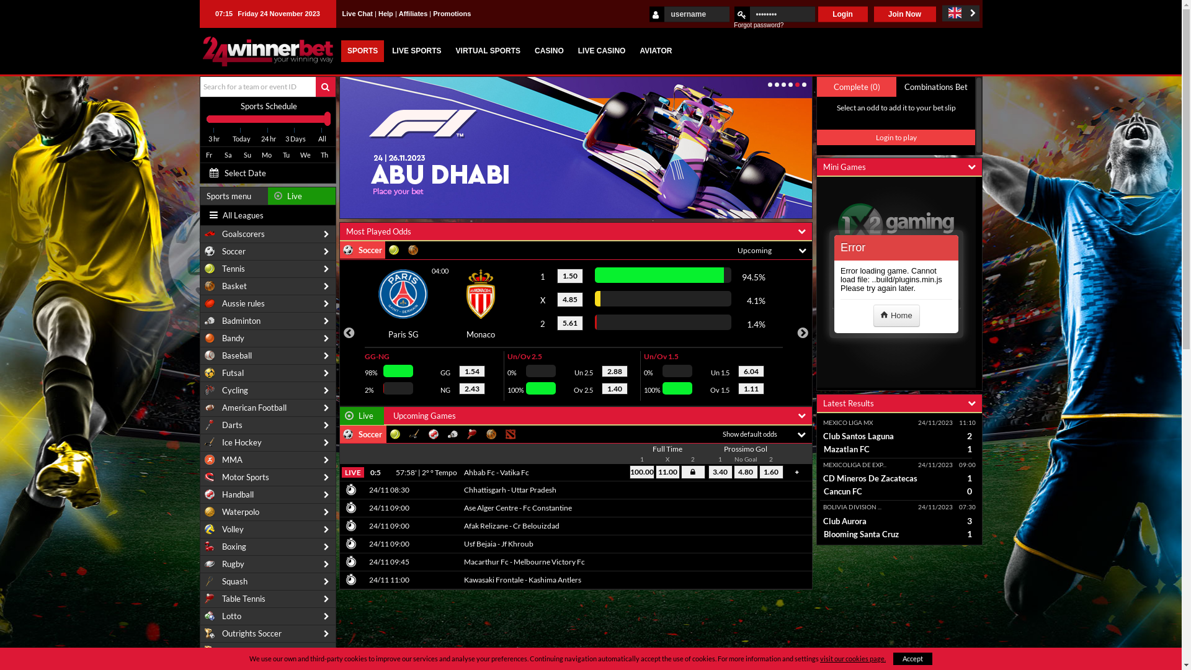 The height and width of the screenshot is (670, 1191). Describe the element at coordinates (267, 443) in the screenshot. I see `Ice Hockey` at that location.